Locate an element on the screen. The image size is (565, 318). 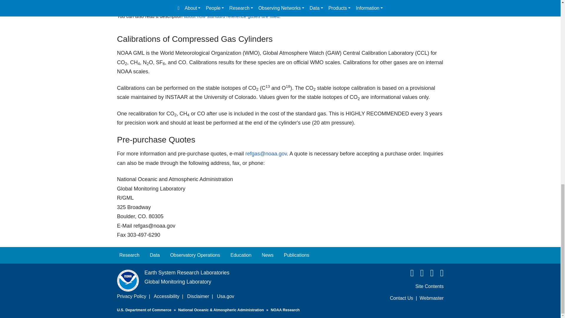
ESRL Facebook is located at coordinates (409, 274).